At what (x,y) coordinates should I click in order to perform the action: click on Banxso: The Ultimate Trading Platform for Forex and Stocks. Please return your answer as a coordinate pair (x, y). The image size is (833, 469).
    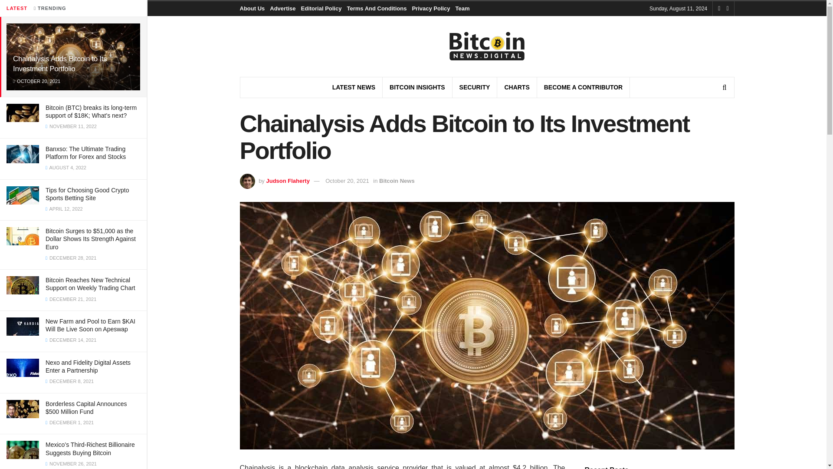
    Looking at the image, I should click on (85, 153).